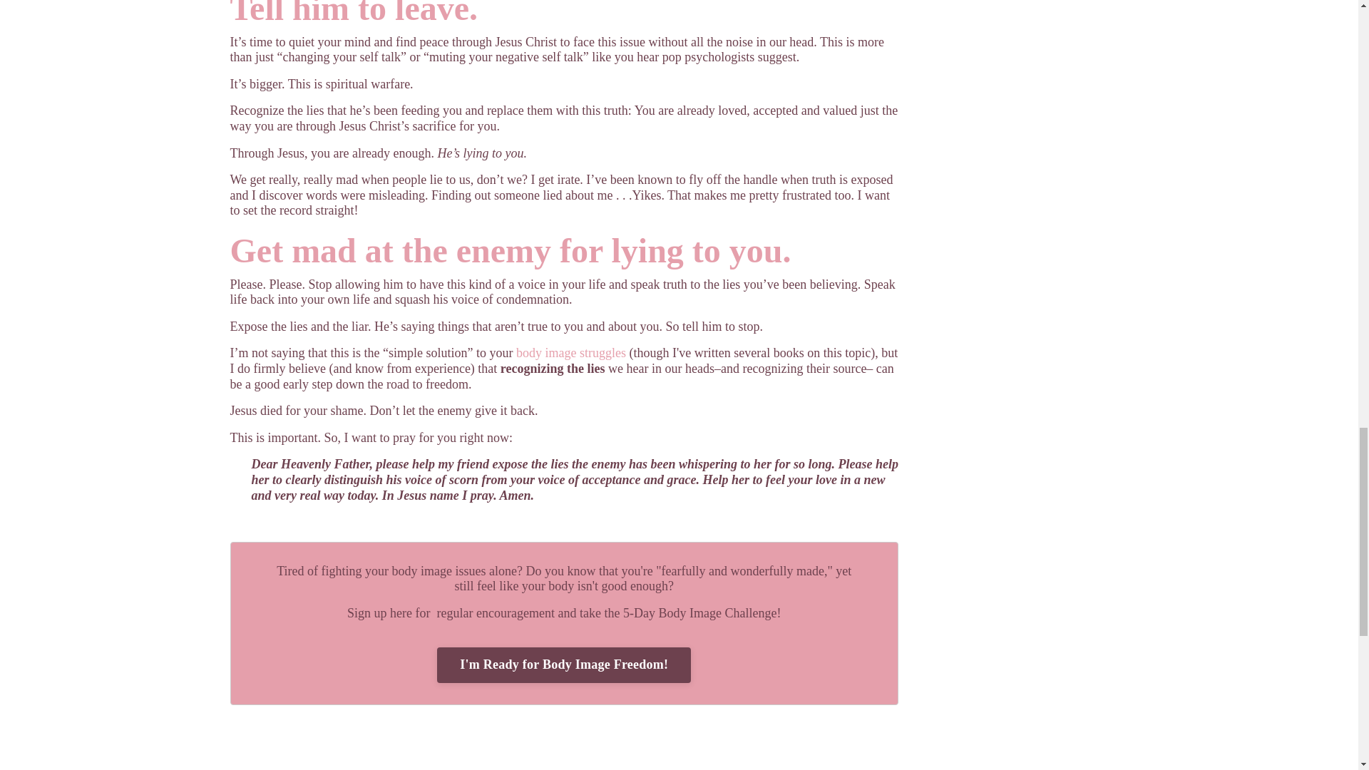 Image resolution: width=1369 pixels, height=770 pixels. Describe the element at coordinates (563, 664) in the screenshot. I see `I'm Ready for Body Image Freedom!` at that location.